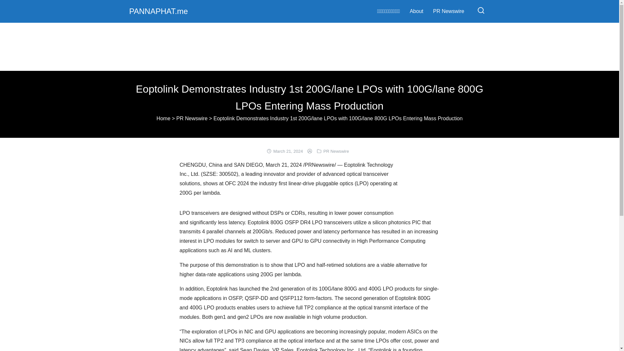 The image size is (624, 351). Describe the element at coordinates (192, 118) in the screenshot. I see `PR Newswire` at that location.